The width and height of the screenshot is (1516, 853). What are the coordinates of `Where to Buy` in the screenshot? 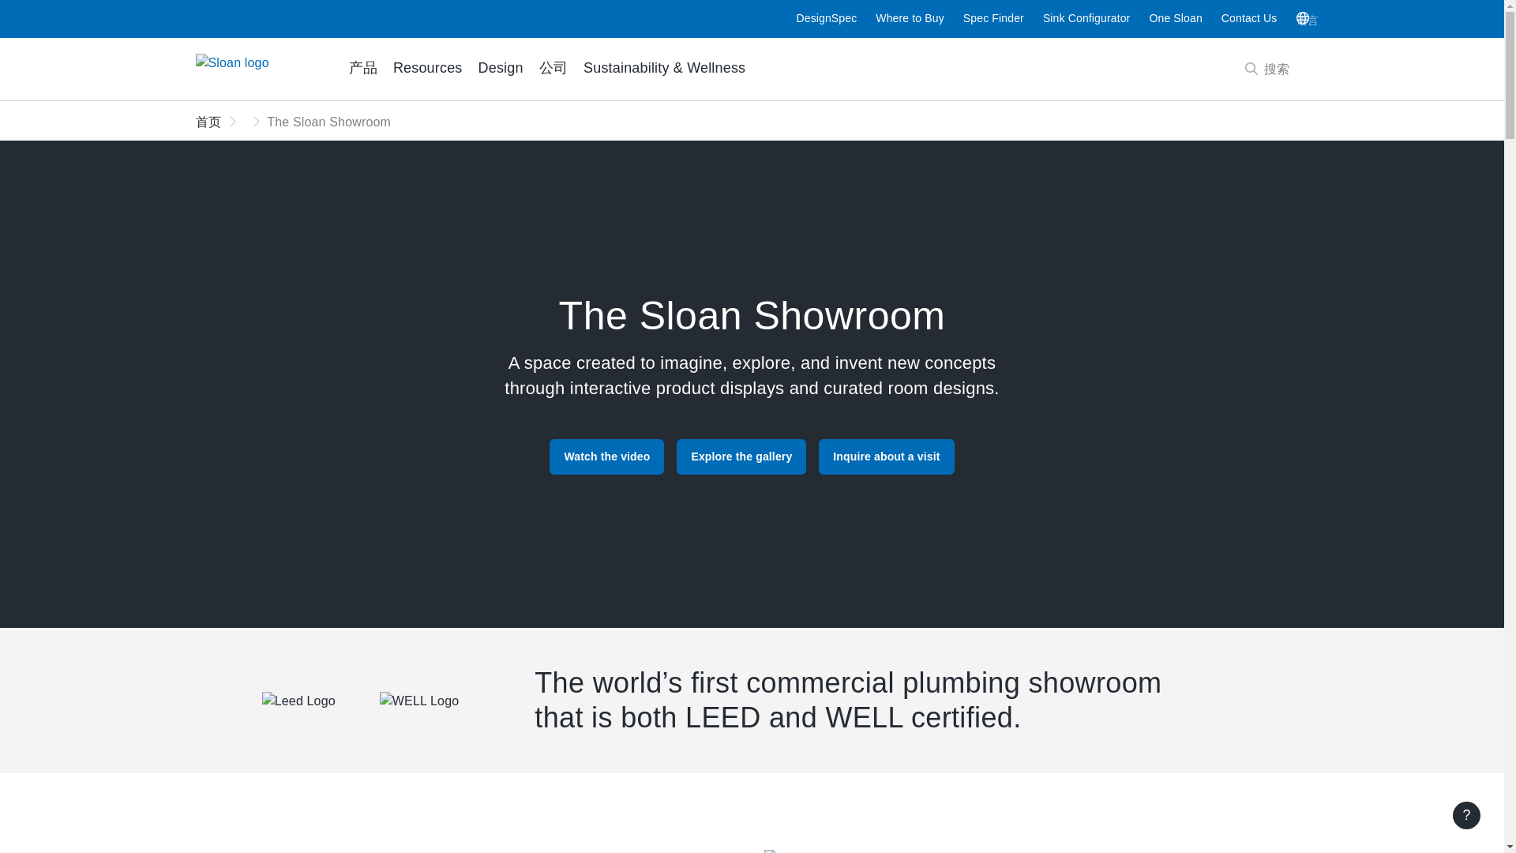 It's located at (910, 17).